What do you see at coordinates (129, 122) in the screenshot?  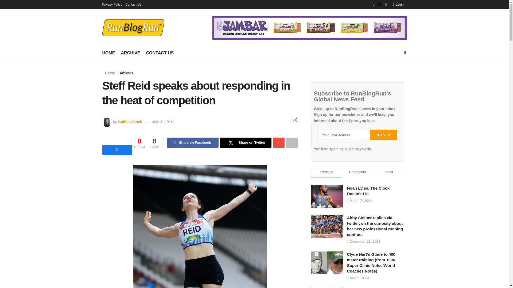 I see `Caitlin Chock` at bounding box center [129, 122].